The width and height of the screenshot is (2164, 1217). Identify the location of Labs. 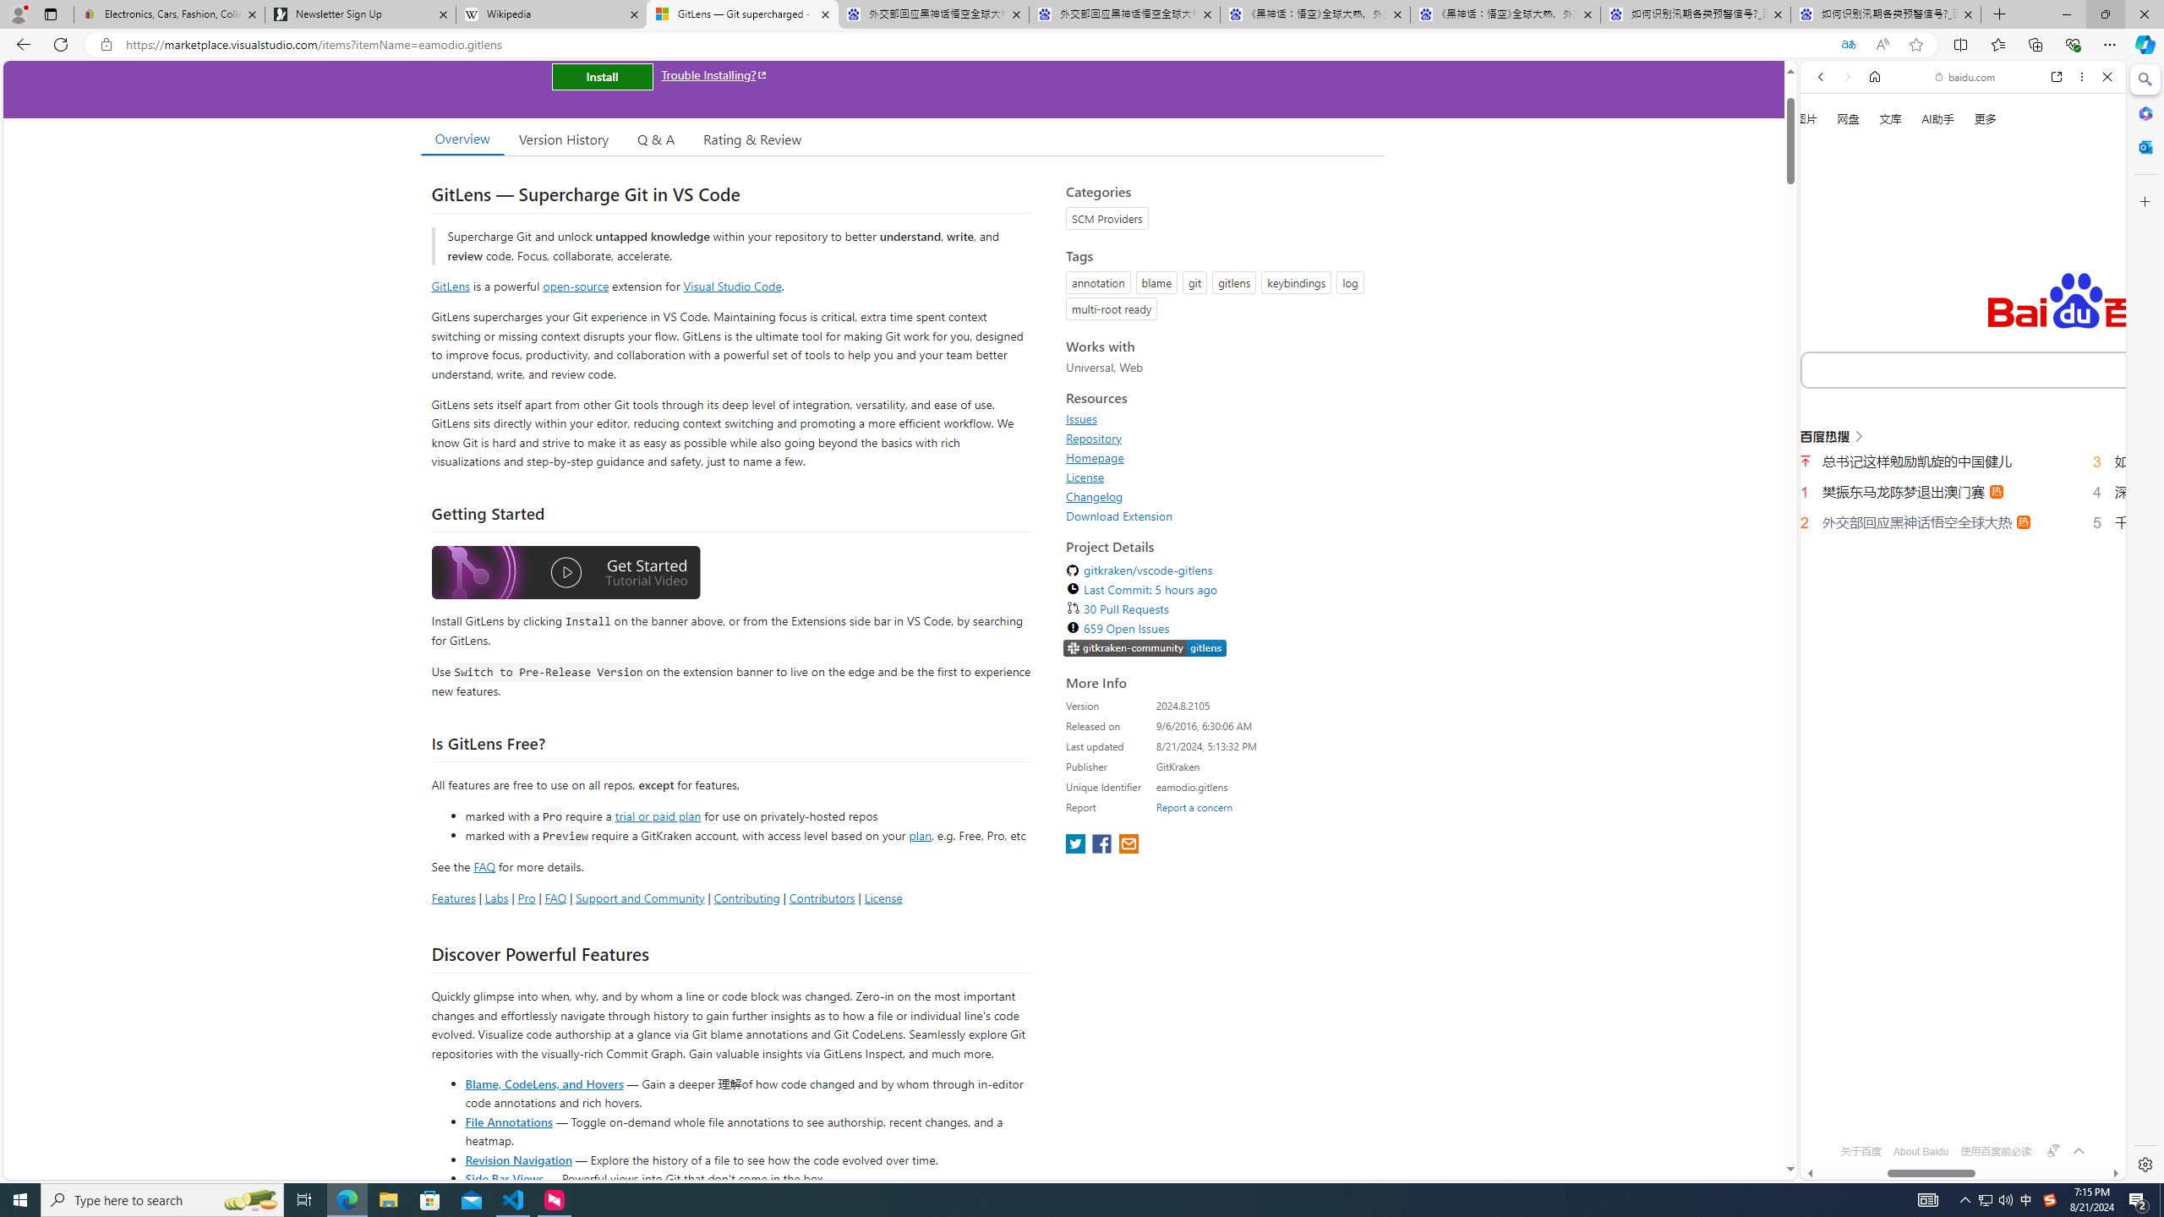
(496, 898).